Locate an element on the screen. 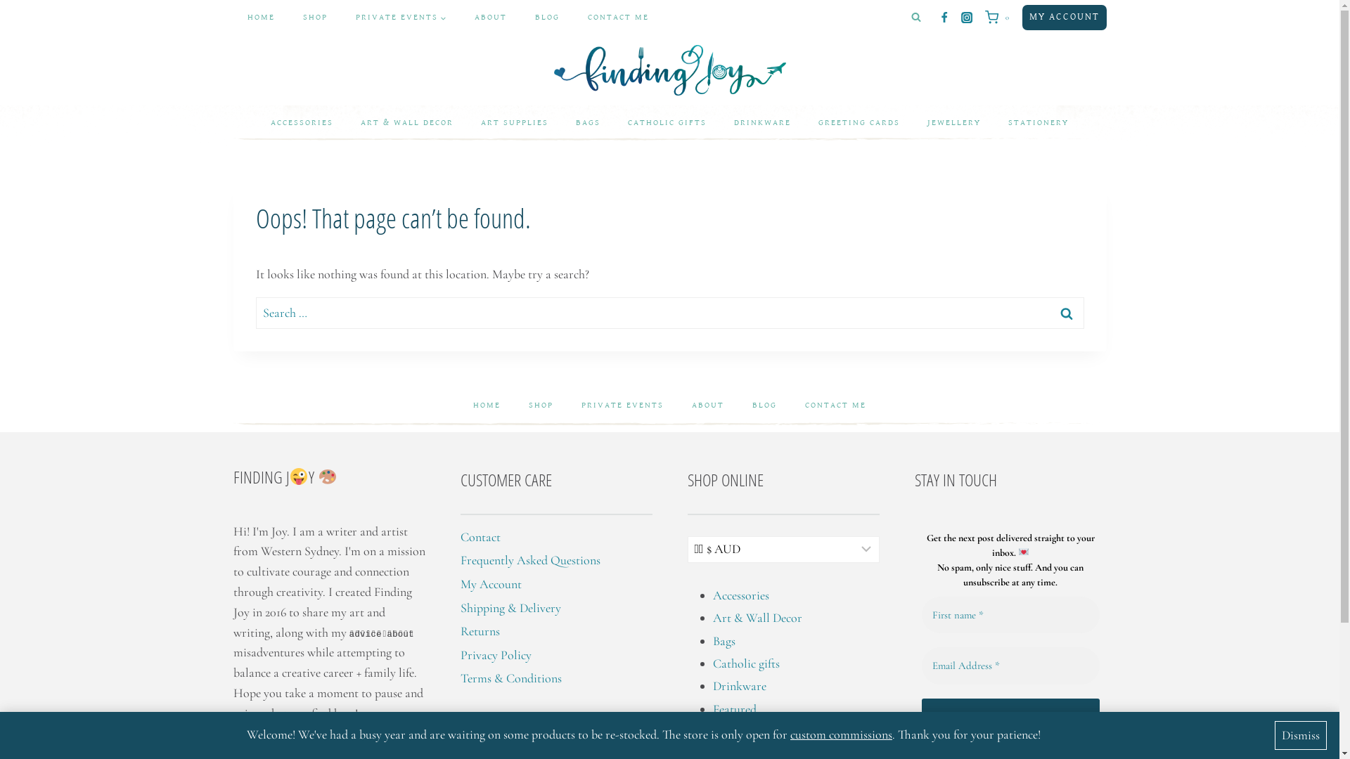 The width and height of the screenshot is (1350, 759). JEWELLERY is located at coordinates (955, 122).